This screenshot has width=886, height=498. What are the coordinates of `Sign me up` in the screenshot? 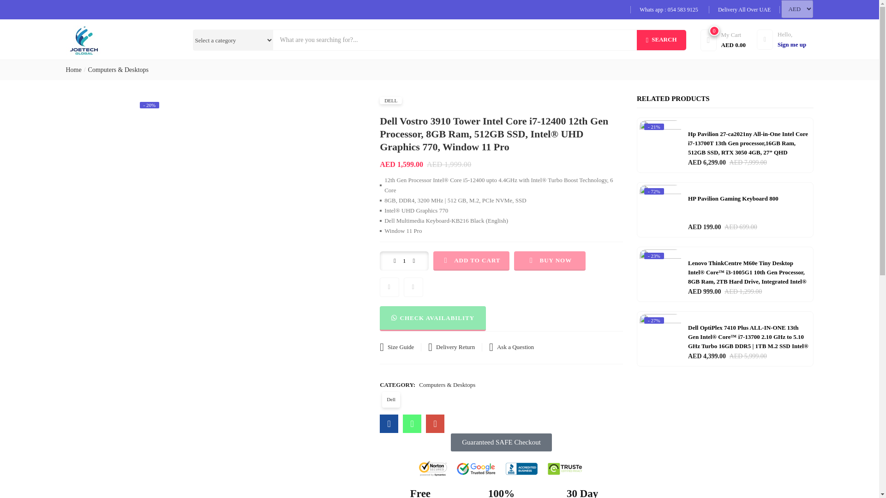 It's located at (784, 39).